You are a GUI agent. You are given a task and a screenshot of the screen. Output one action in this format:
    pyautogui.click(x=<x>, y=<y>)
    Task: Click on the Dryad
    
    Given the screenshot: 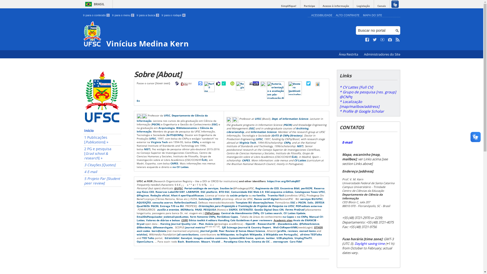 What is the action you would take?
    pyautogui.click(x=140, y=224)
    